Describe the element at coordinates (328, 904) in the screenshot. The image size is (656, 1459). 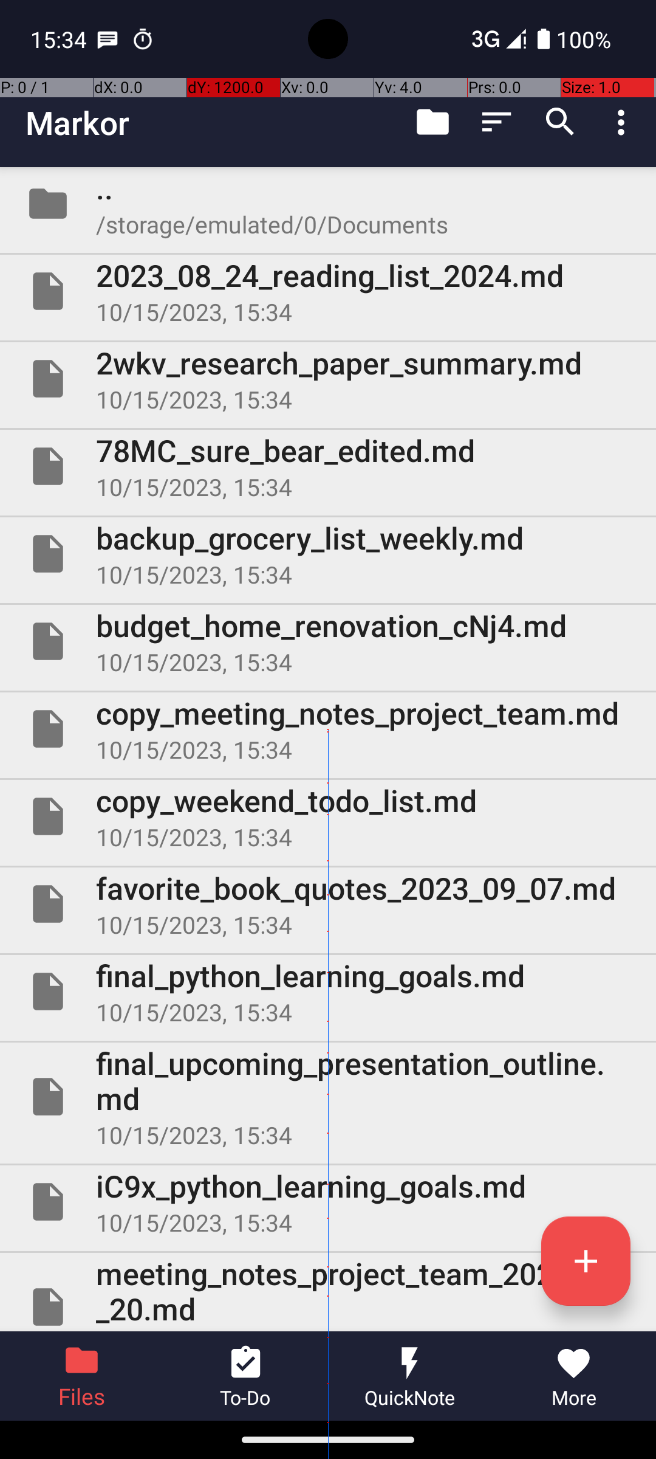
I see `File favorite_book_quotes_2023_09_07.md ` at that location.